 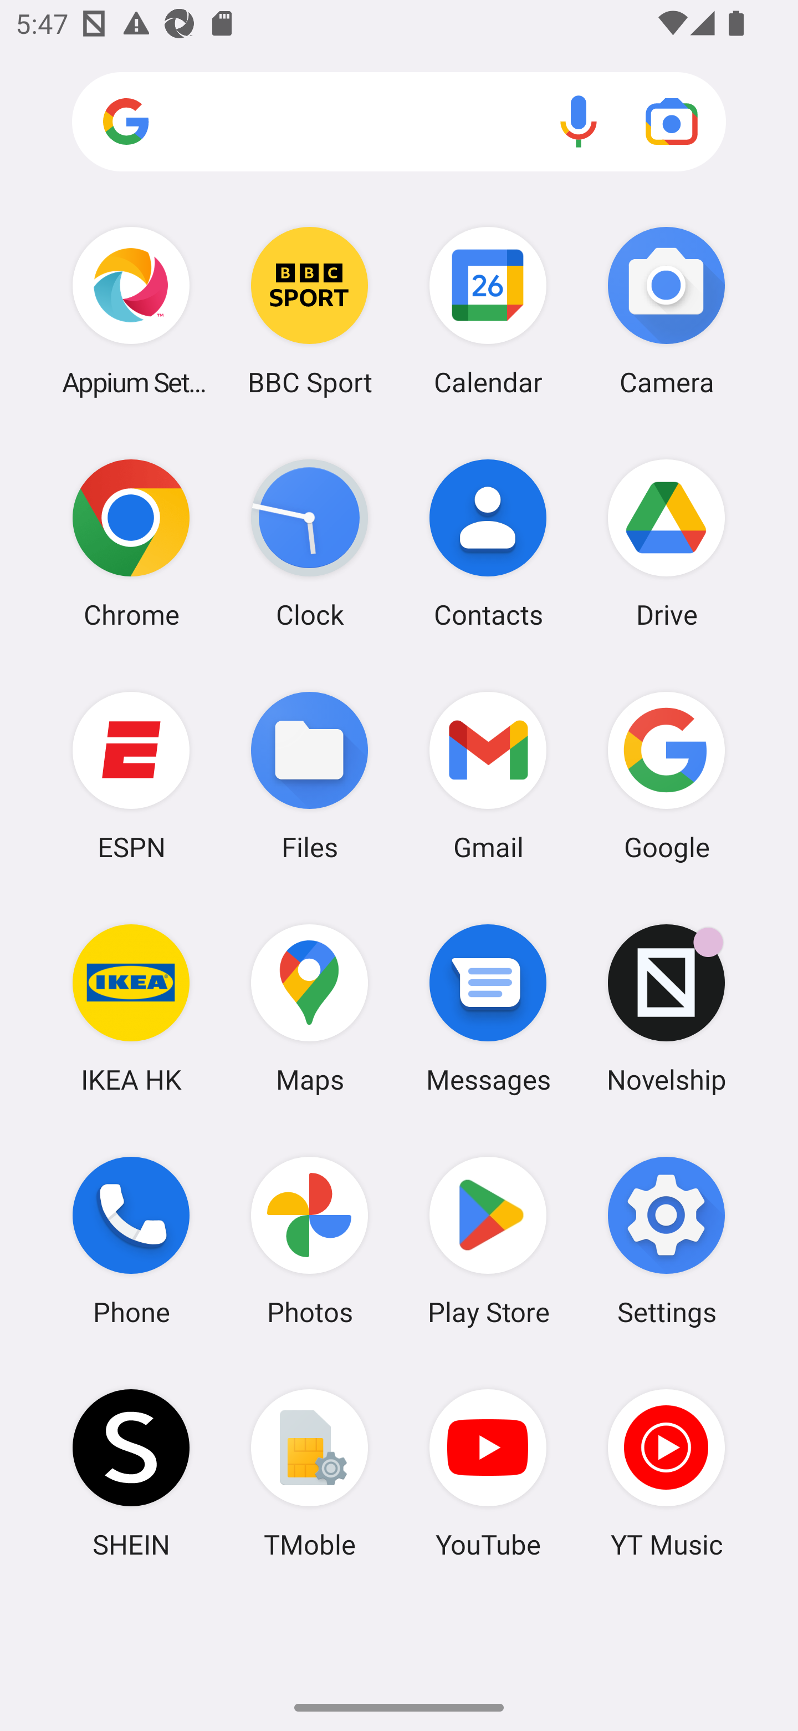 What do you see at coordinates (309, 311) in the screenshot?
I see `BBC Sport` at bounding box center [309, 311].